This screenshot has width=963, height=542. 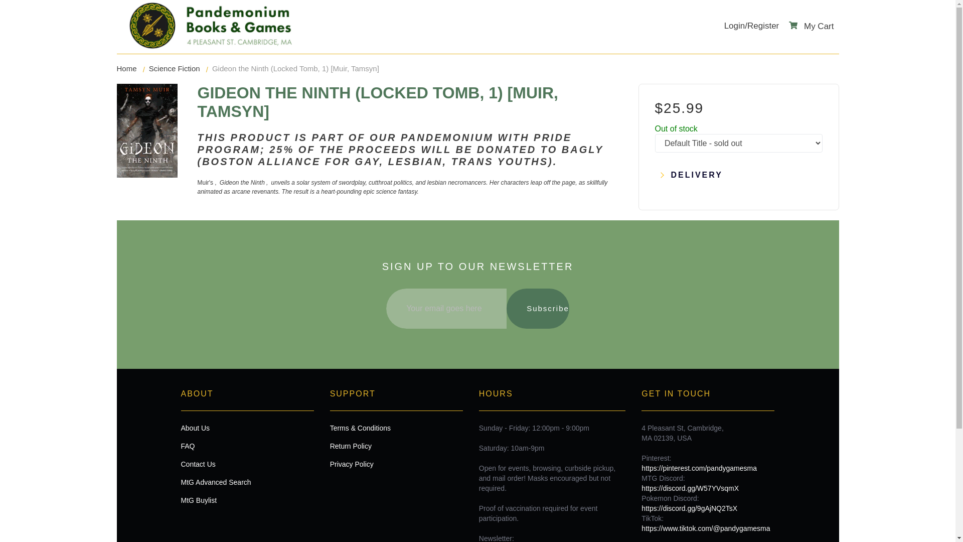 I want to click on Submit, so click(x=477, y=178).